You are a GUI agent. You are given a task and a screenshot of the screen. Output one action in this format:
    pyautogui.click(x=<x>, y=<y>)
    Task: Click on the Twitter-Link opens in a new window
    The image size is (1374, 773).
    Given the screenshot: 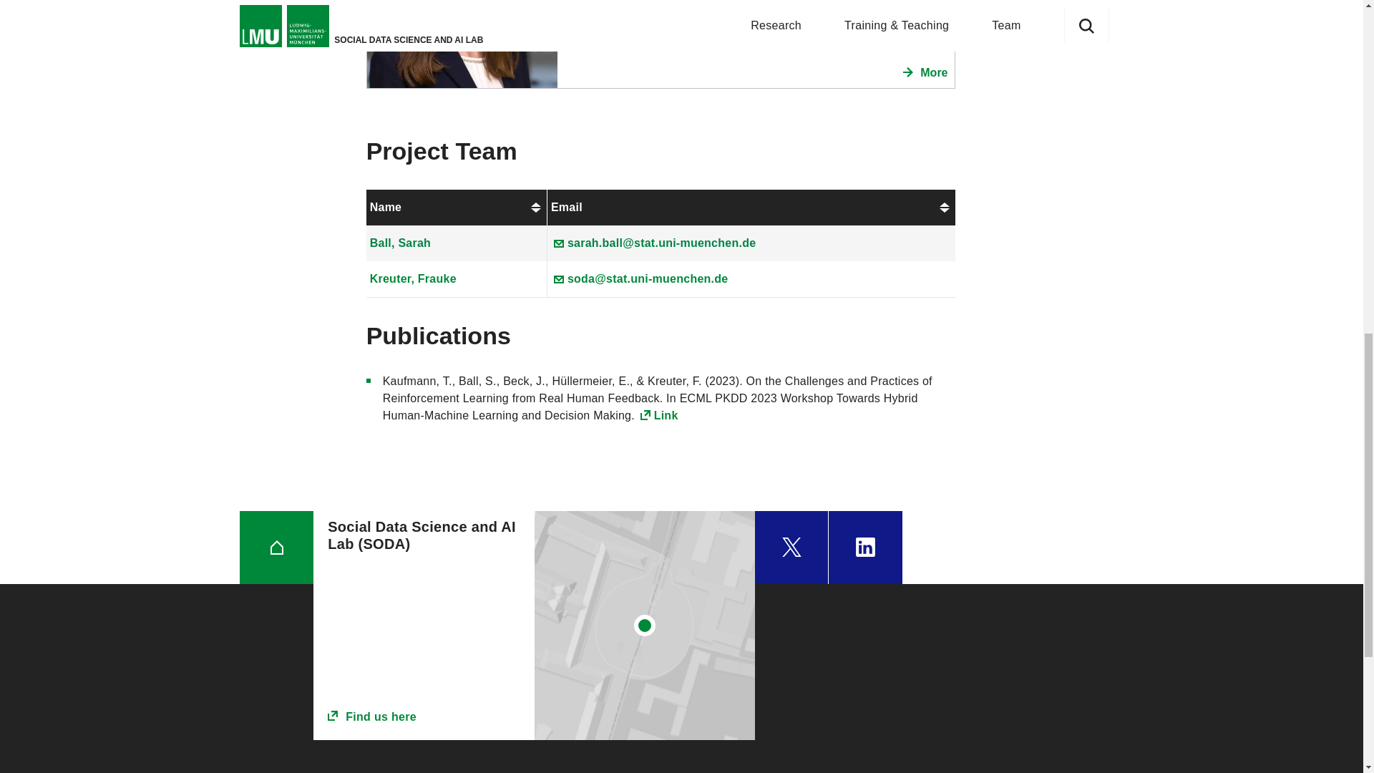 What is the action you would take?
    pyautogui.click(x=791, y=547)
    